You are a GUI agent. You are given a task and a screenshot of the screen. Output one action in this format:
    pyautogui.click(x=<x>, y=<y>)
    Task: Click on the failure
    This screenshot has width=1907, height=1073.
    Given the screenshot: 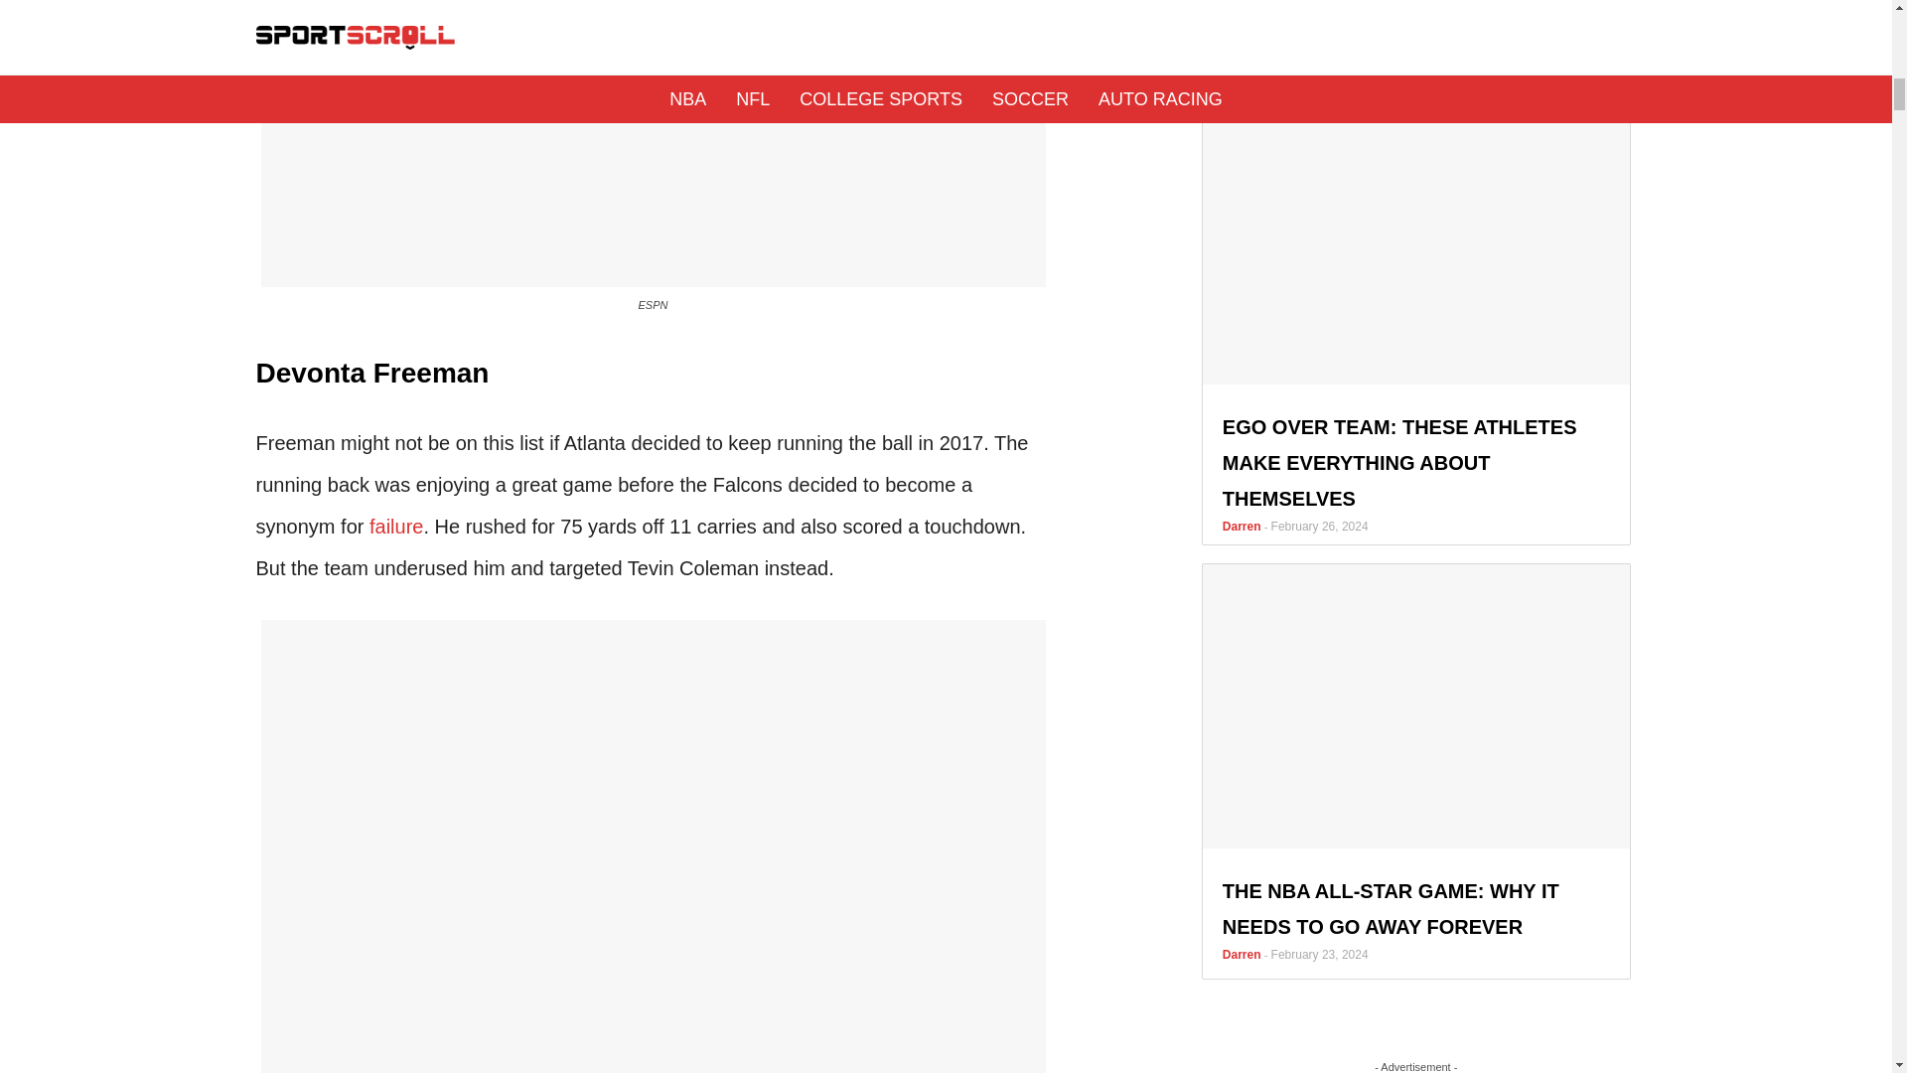 What is the action you would take?
    pyautogui.click(x=396, y=527)
    